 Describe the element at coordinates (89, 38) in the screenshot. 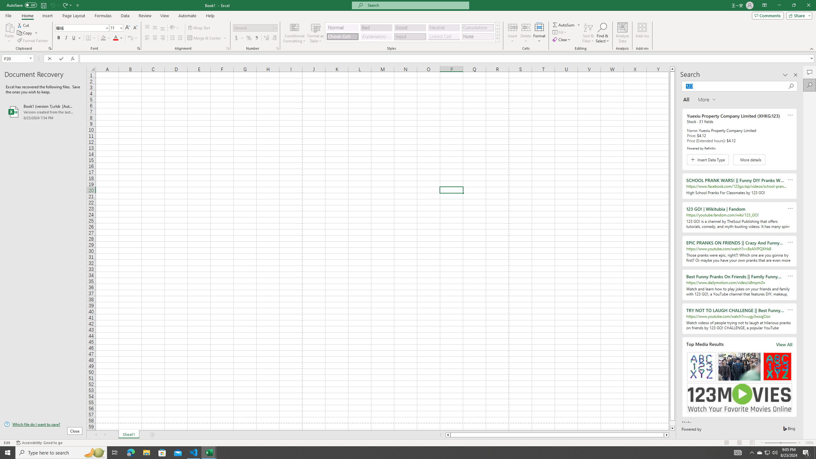

I see `Bottom Border` at that location.